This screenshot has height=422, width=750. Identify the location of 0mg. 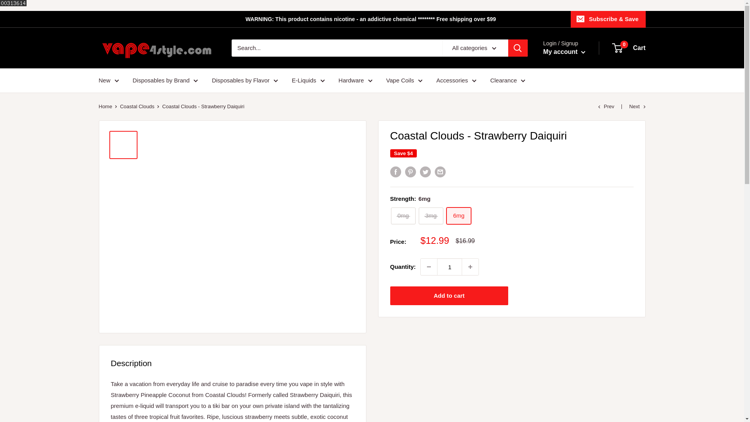
(403, 216).